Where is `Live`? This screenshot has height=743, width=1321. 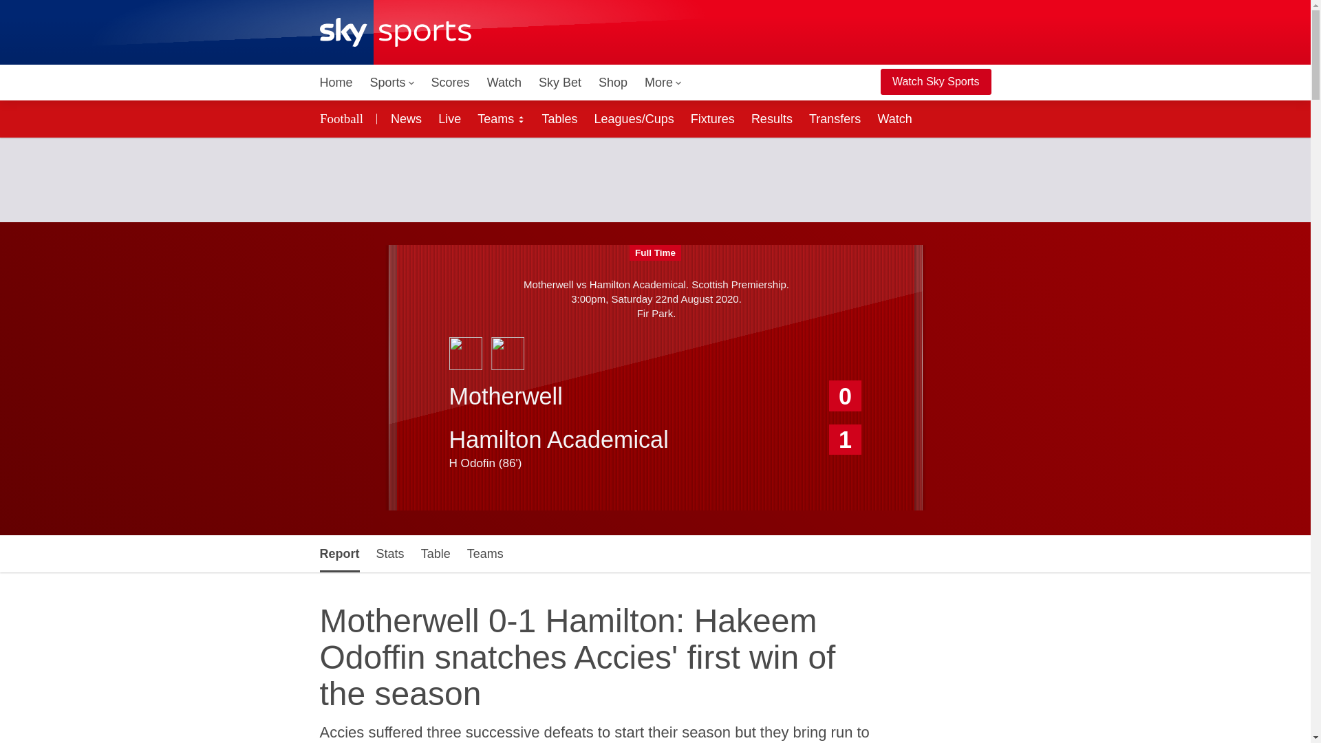 Live is located at coordinates (449, 118).